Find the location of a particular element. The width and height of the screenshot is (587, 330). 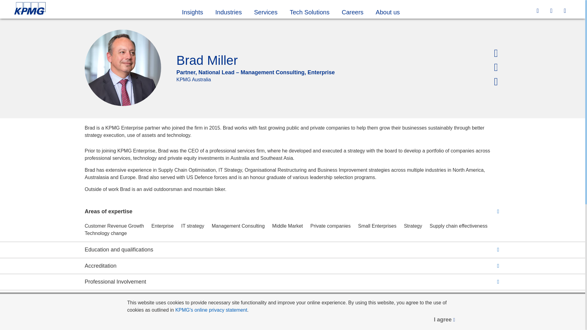

KPMG's online privacy statement is located at coordinates (211, 310).